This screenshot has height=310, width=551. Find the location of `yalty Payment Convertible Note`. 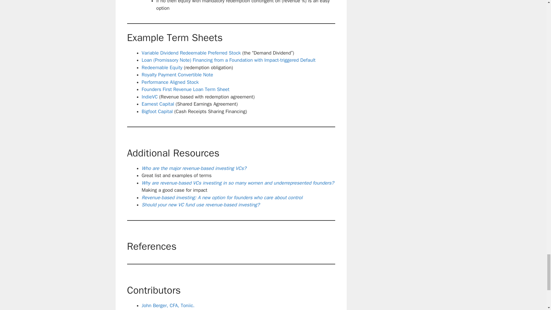

yalty Payment Convertible Note is located at coordinates (180, 75).